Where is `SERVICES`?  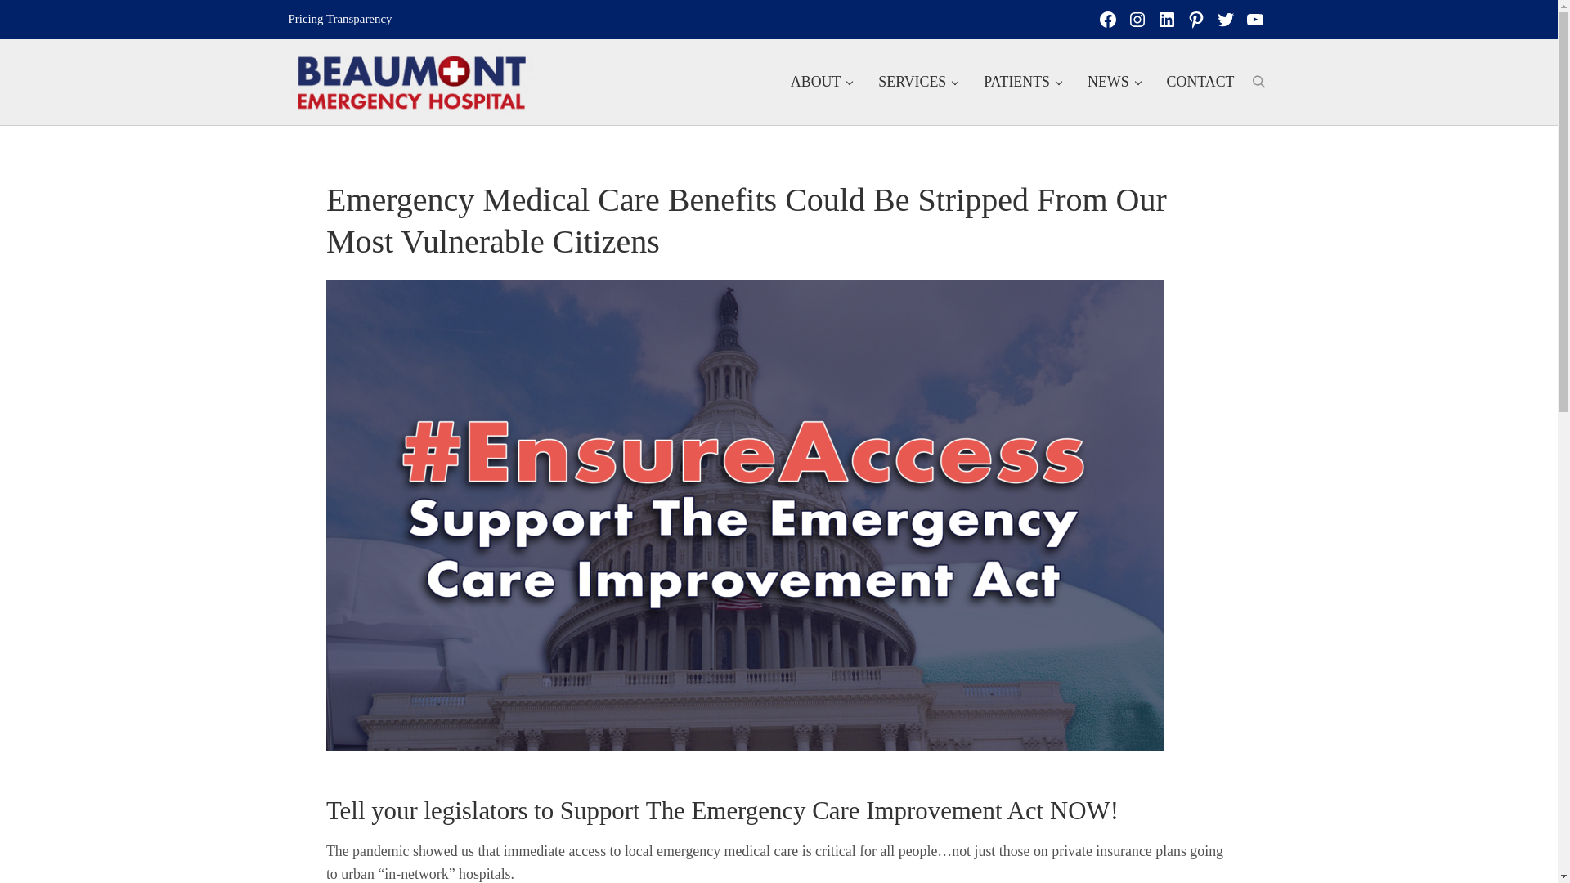
SERVICES is located at coordinates (917, 83).